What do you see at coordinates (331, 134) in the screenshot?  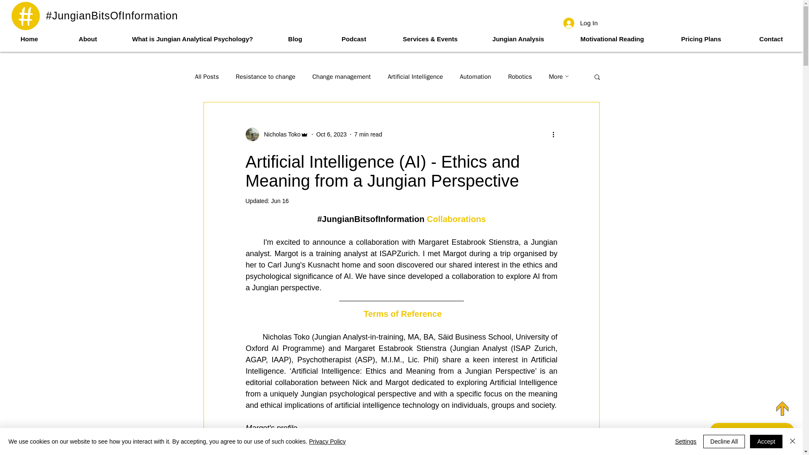 I see `Oct 6, 2023` at bounding box center [331, 134].